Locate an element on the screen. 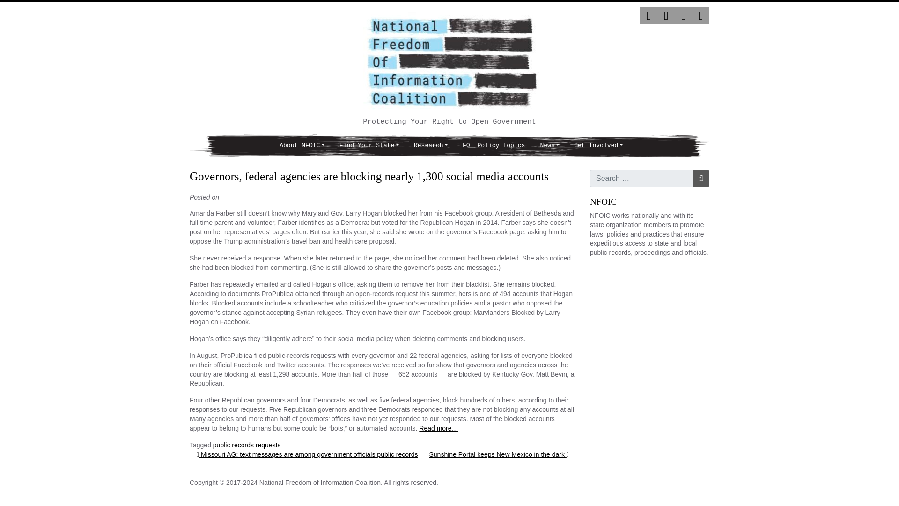 This screenshot has height=506, width=899. Twitter is located at coordinates (648, 15).